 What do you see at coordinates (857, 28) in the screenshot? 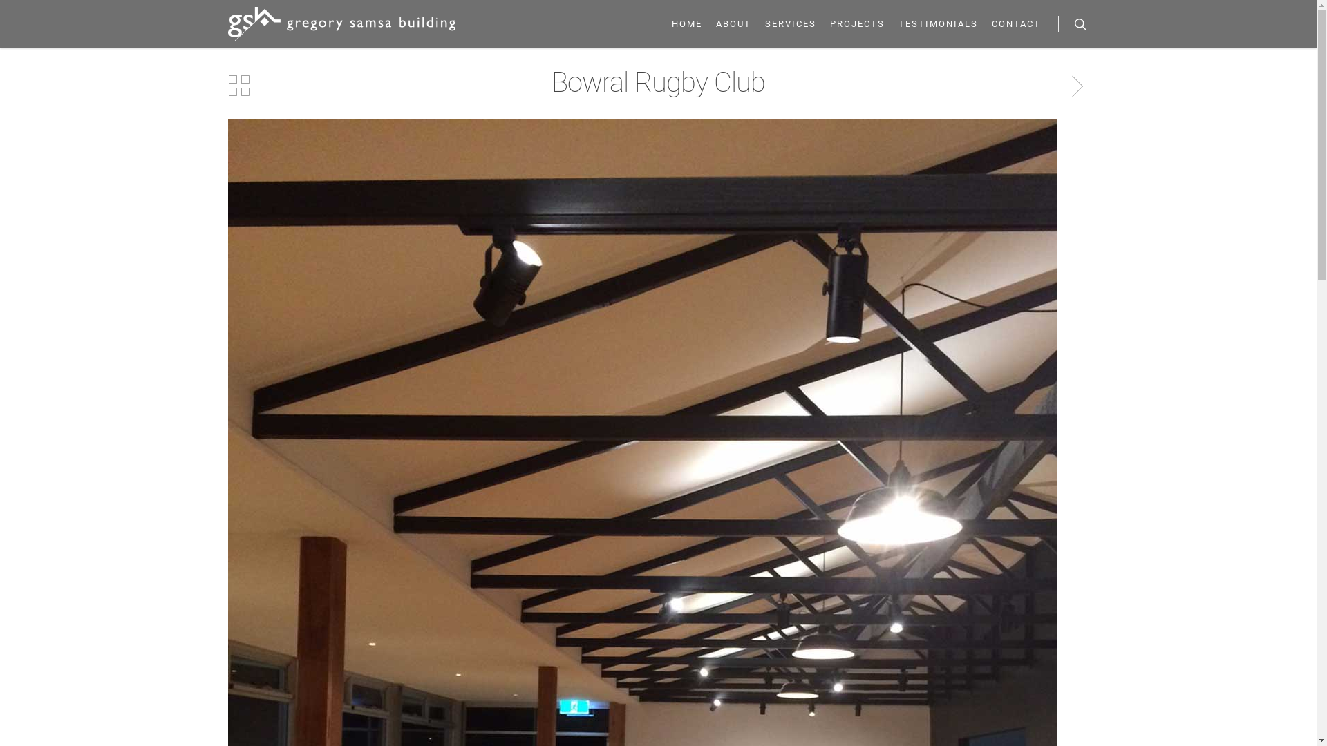
I see `PROJECTS` at bounding box center [857, 28].